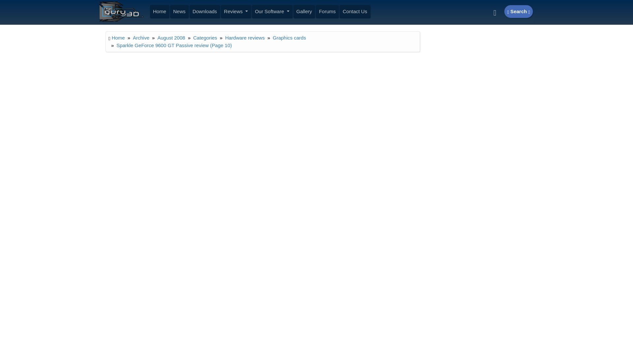 The height and width of the screenshot is (356, 633). I want to click on Reviews, so click(236, 12).